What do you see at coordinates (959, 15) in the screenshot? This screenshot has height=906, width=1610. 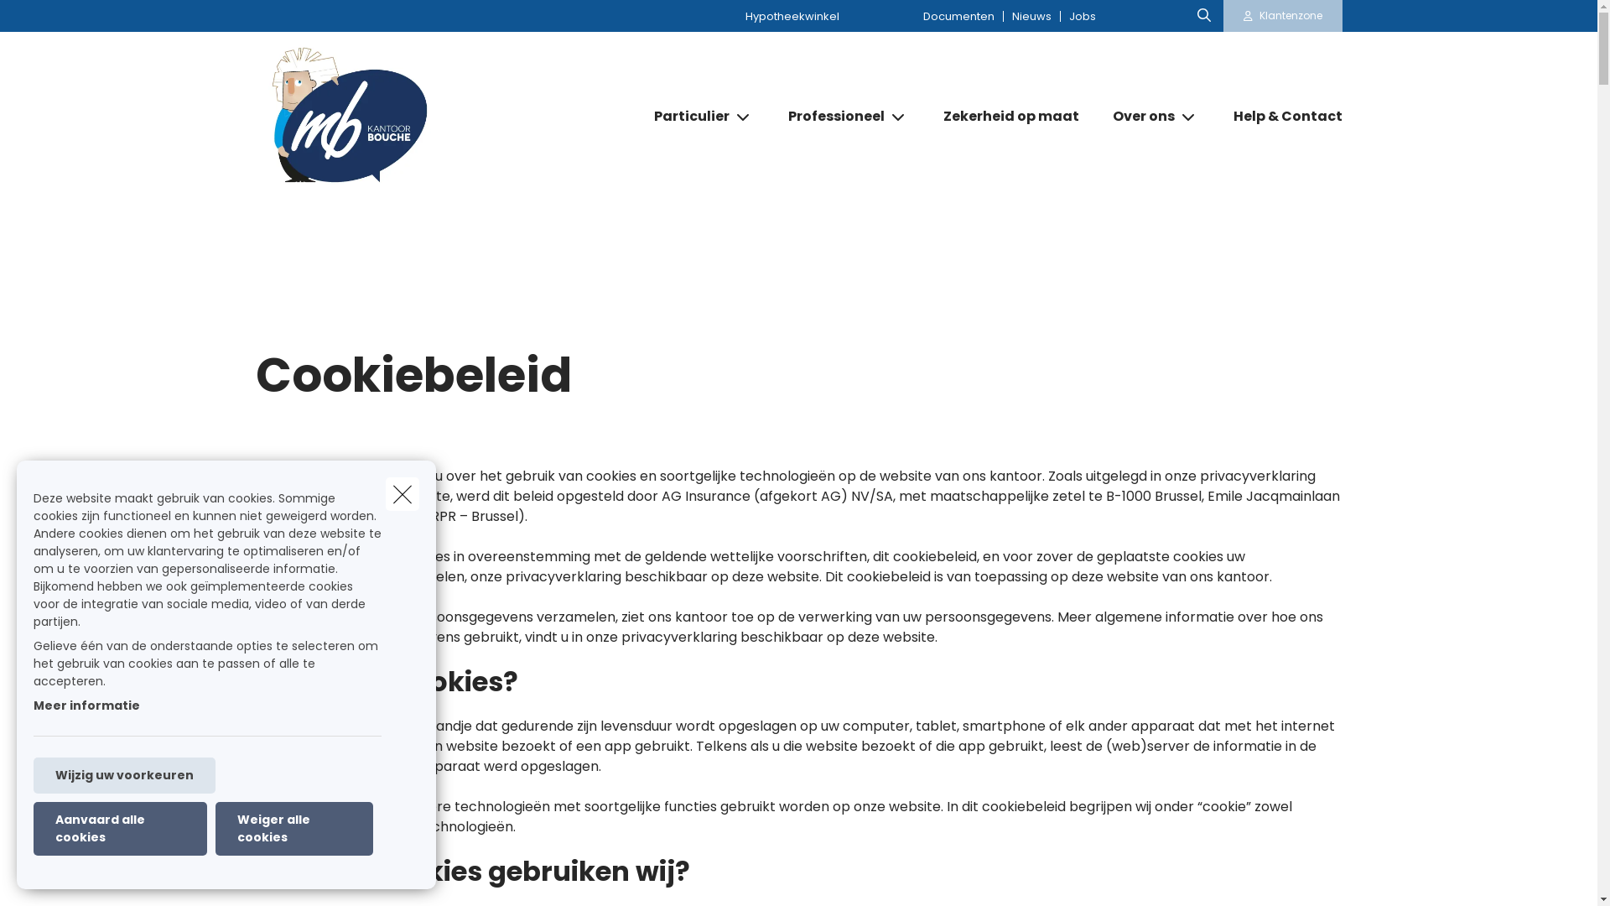 I see `Documenten` at bounding box center [959, 15].